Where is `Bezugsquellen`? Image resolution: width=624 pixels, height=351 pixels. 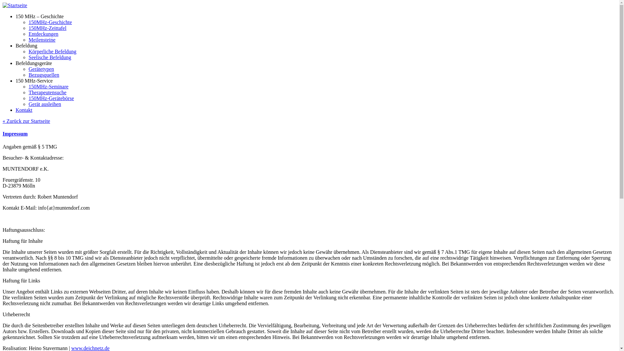 Bezugsquellen is located at coordinates (44, 75).